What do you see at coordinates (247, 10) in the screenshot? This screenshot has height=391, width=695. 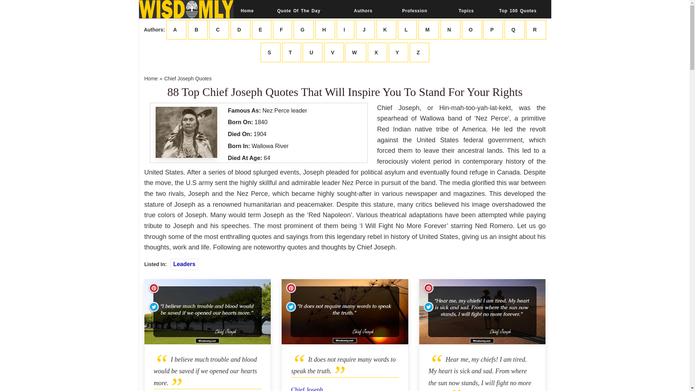 I see `Home` at bounding box center [247, 10].